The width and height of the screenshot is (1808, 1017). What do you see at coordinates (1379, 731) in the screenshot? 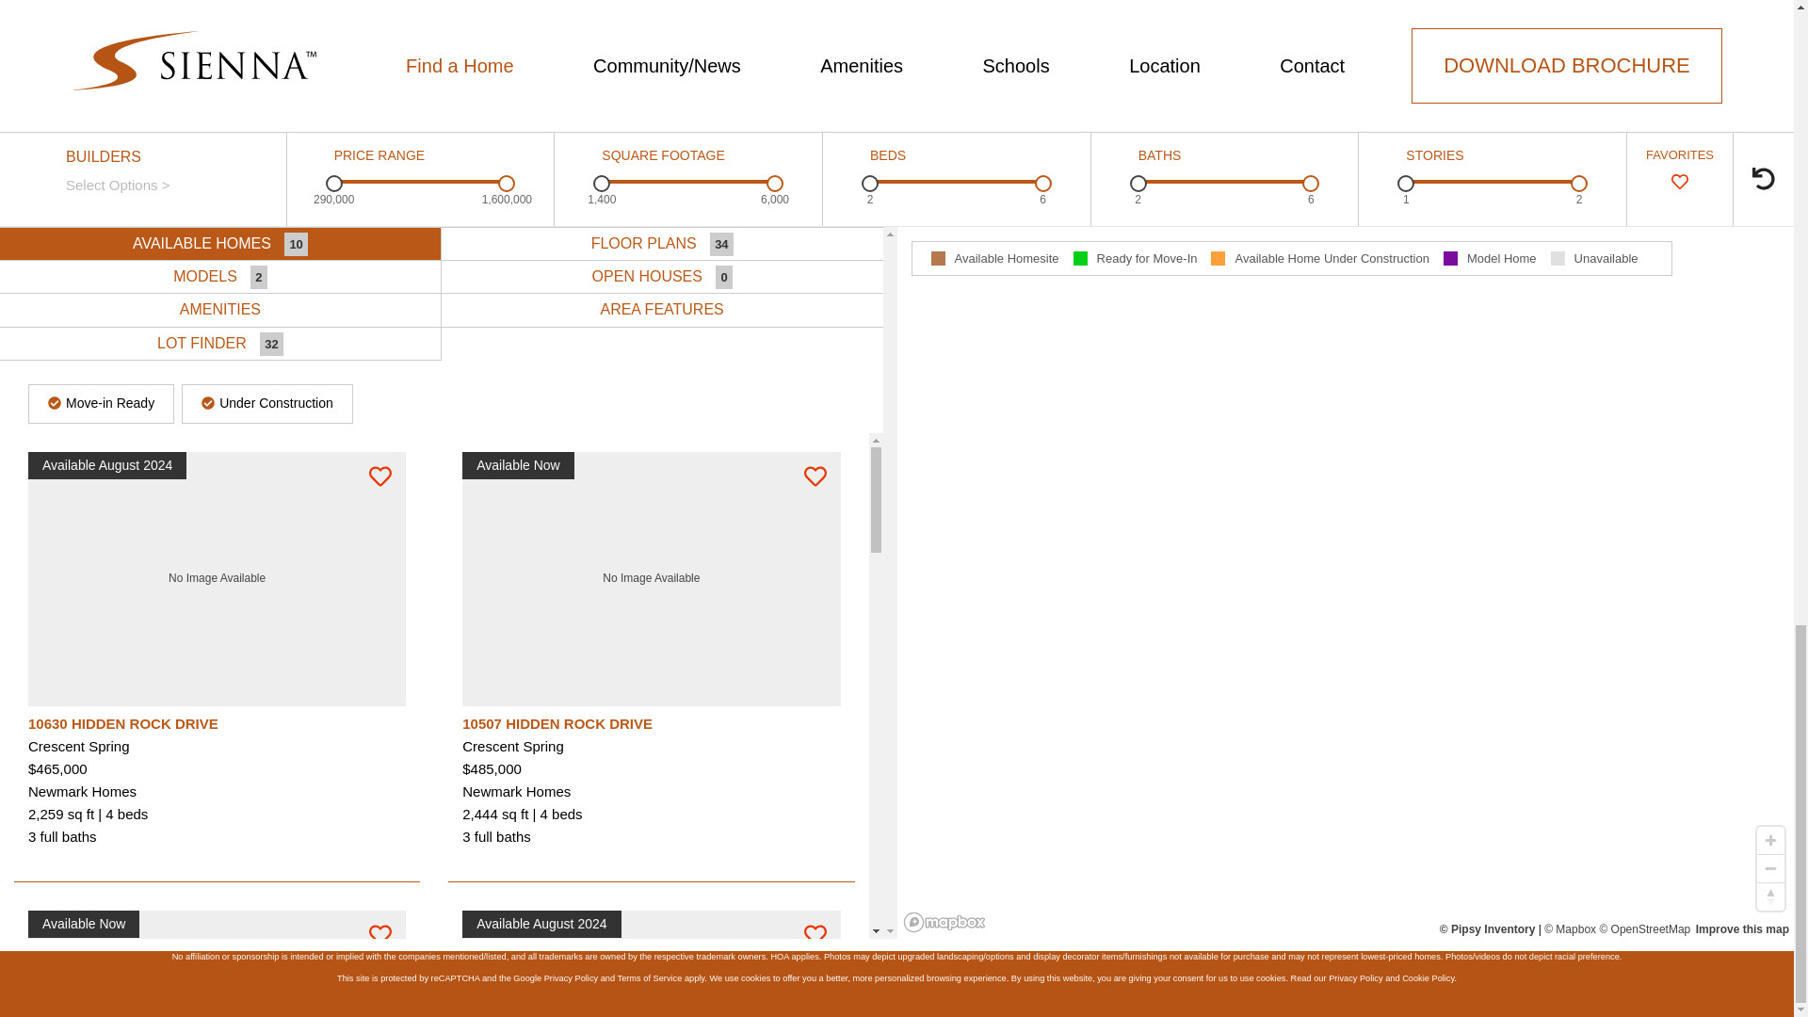
I see `Shop Sienna` at bounding box center [1379, 731].